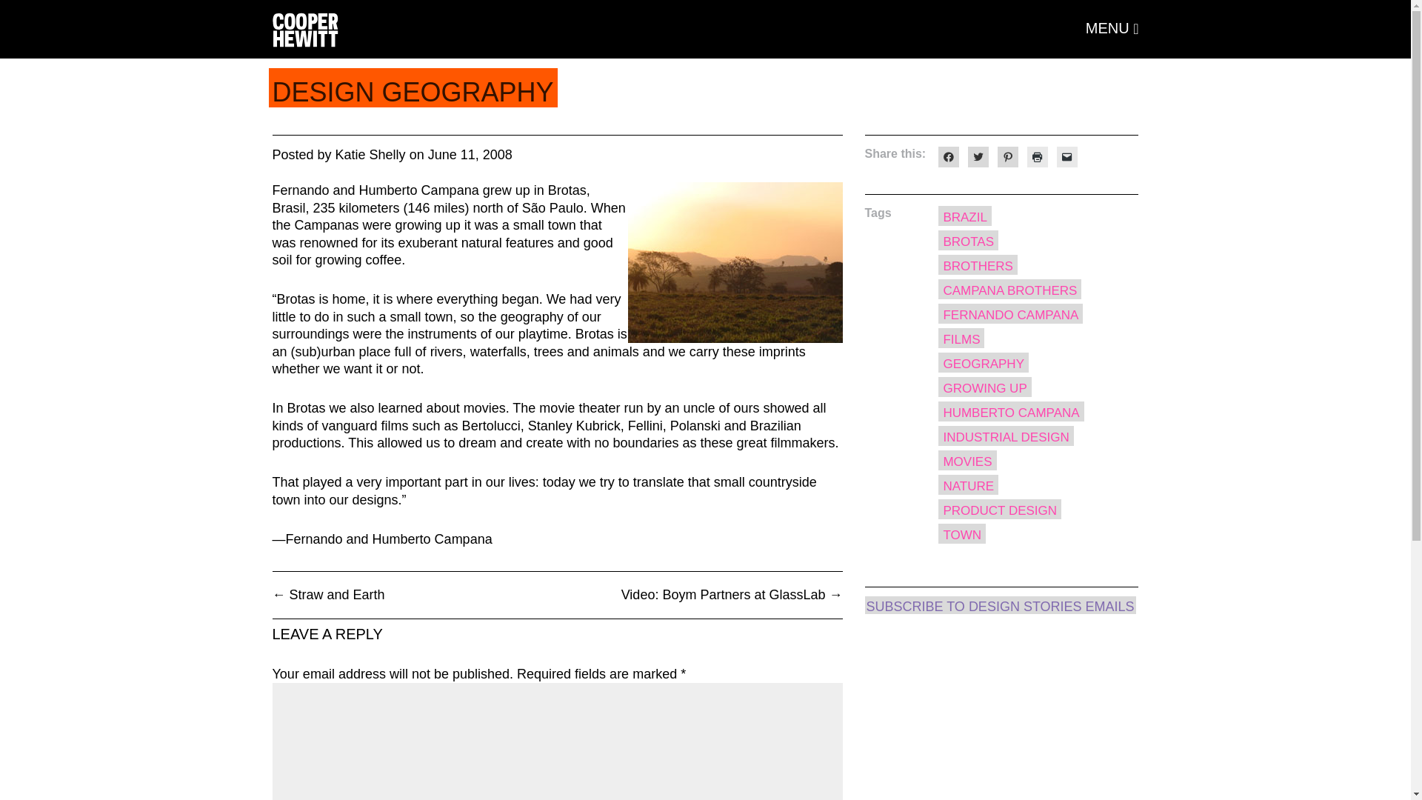 Image resolution: width=1422 pixels, height=800 pixels. I want to click on MENU, so click(1112, 27).